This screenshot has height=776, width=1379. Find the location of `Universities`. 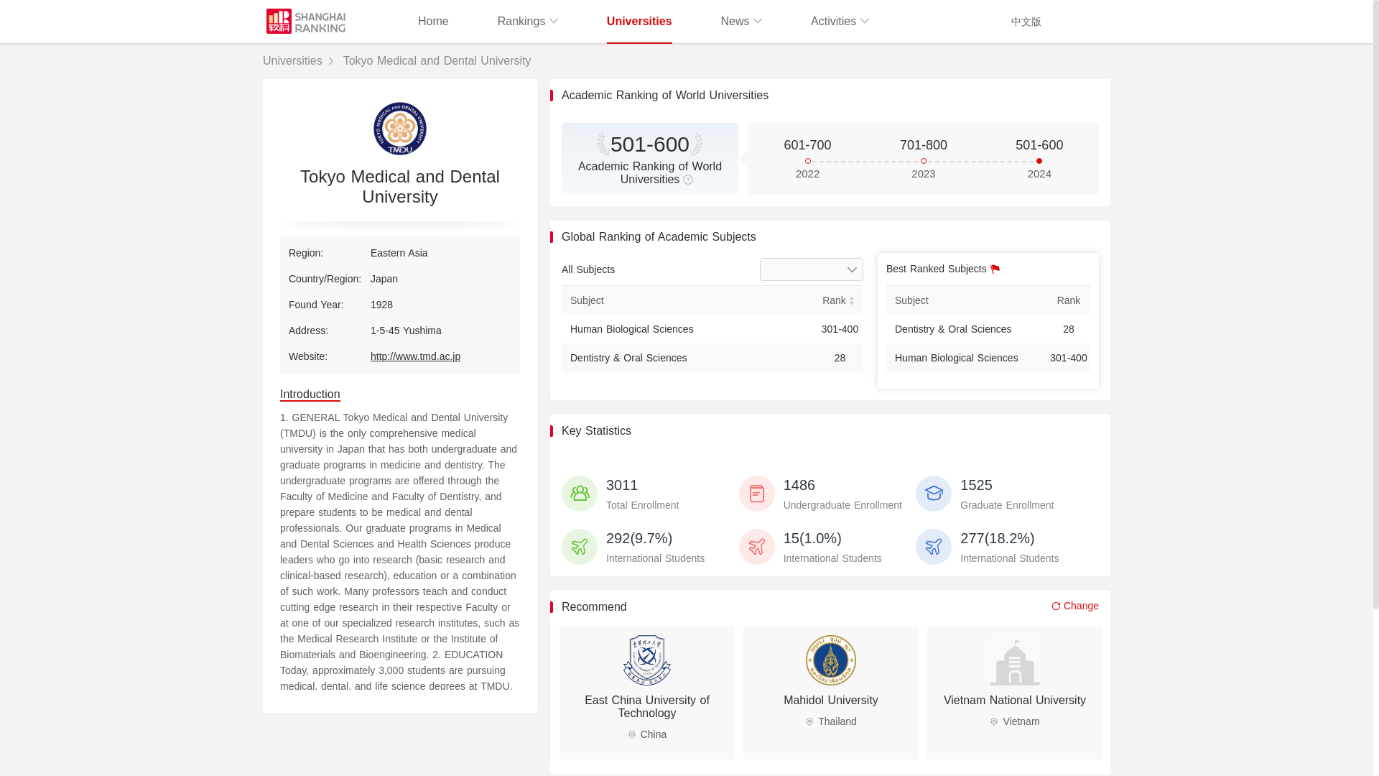

Universities is located at coordinates (639, 22).